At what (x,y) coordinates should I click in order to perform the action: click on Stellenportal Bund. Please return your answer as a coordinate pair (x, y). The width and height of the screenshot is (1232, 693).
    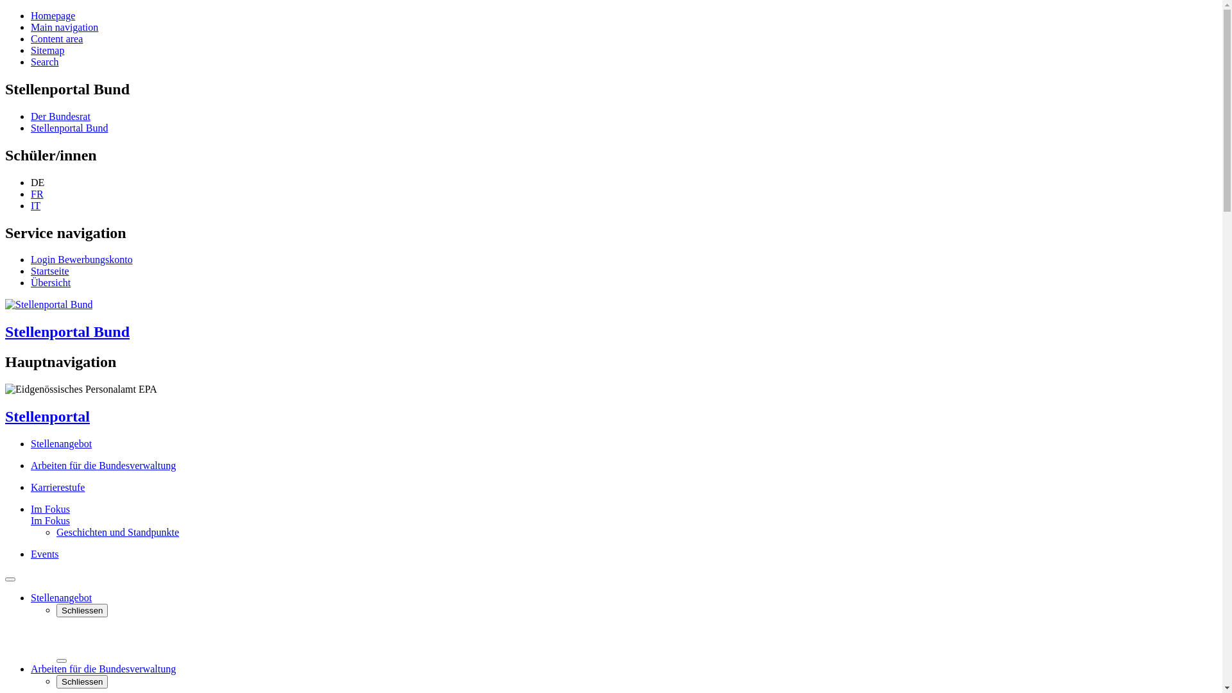
    Looking at the image, I should click on (611, 320).